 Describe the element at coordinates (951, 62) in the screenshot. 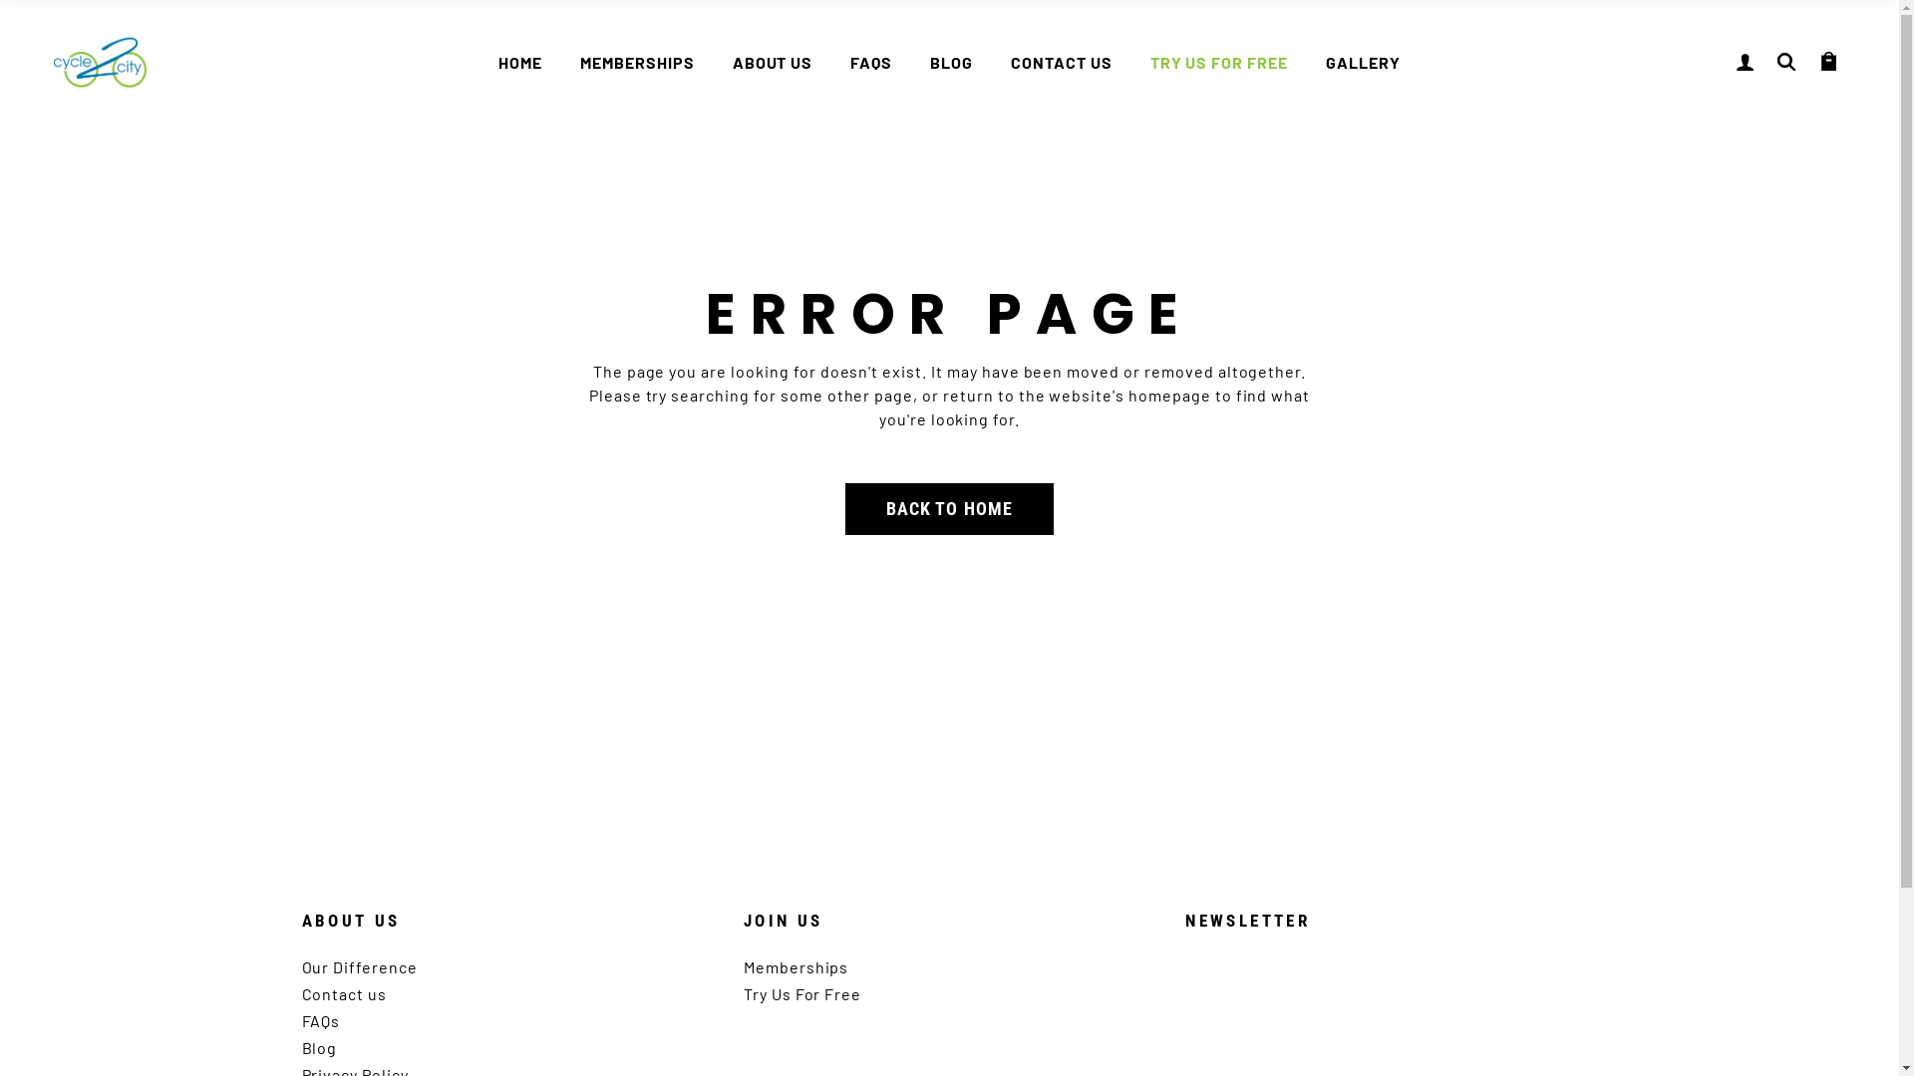

I see `BLOG` at that location.